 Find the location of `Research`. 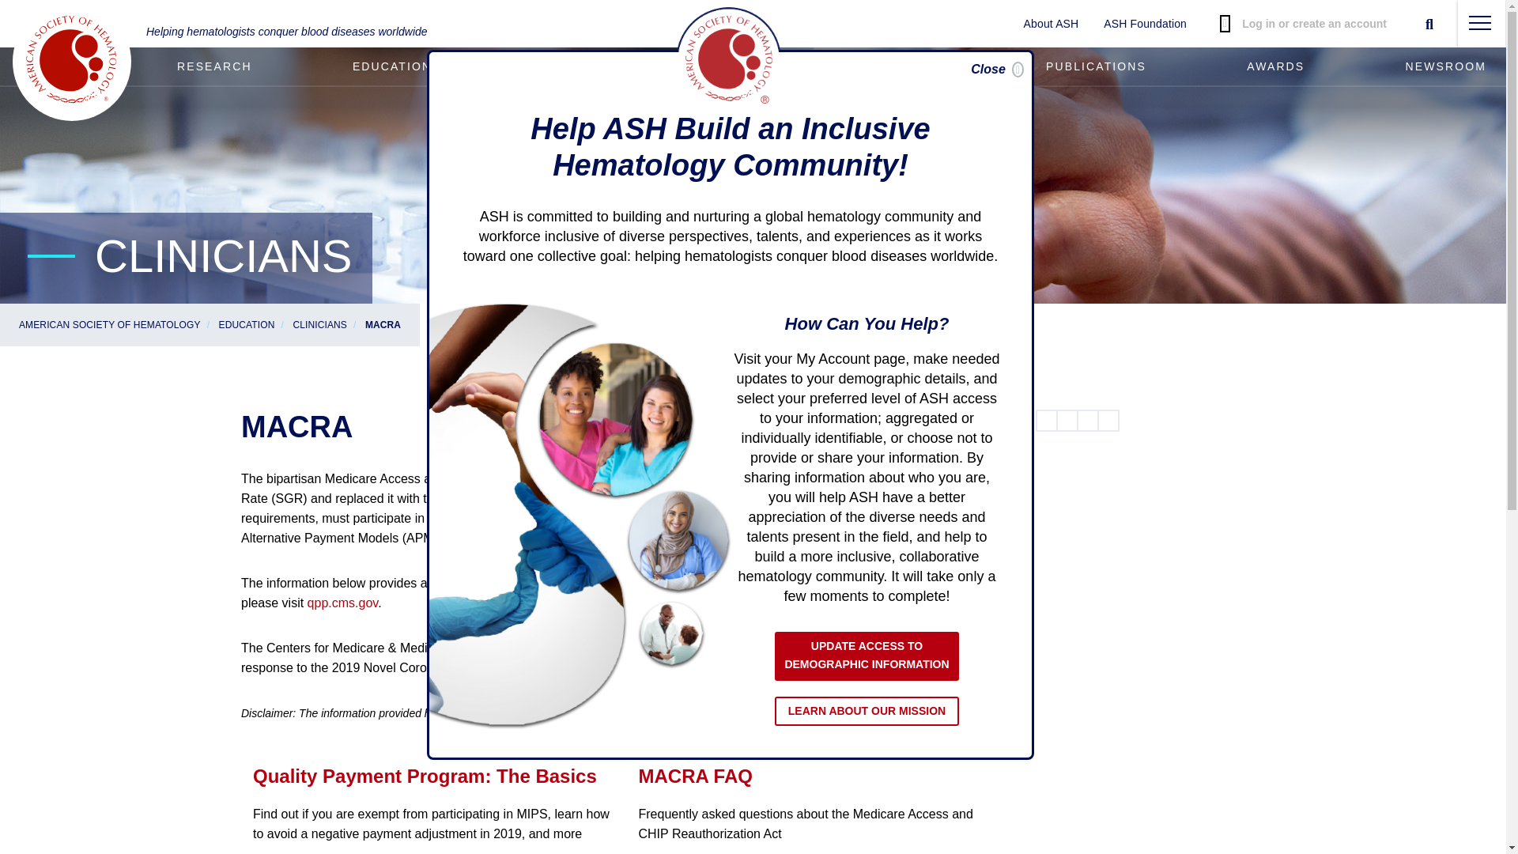

Research is located at coordinates (213, 66).